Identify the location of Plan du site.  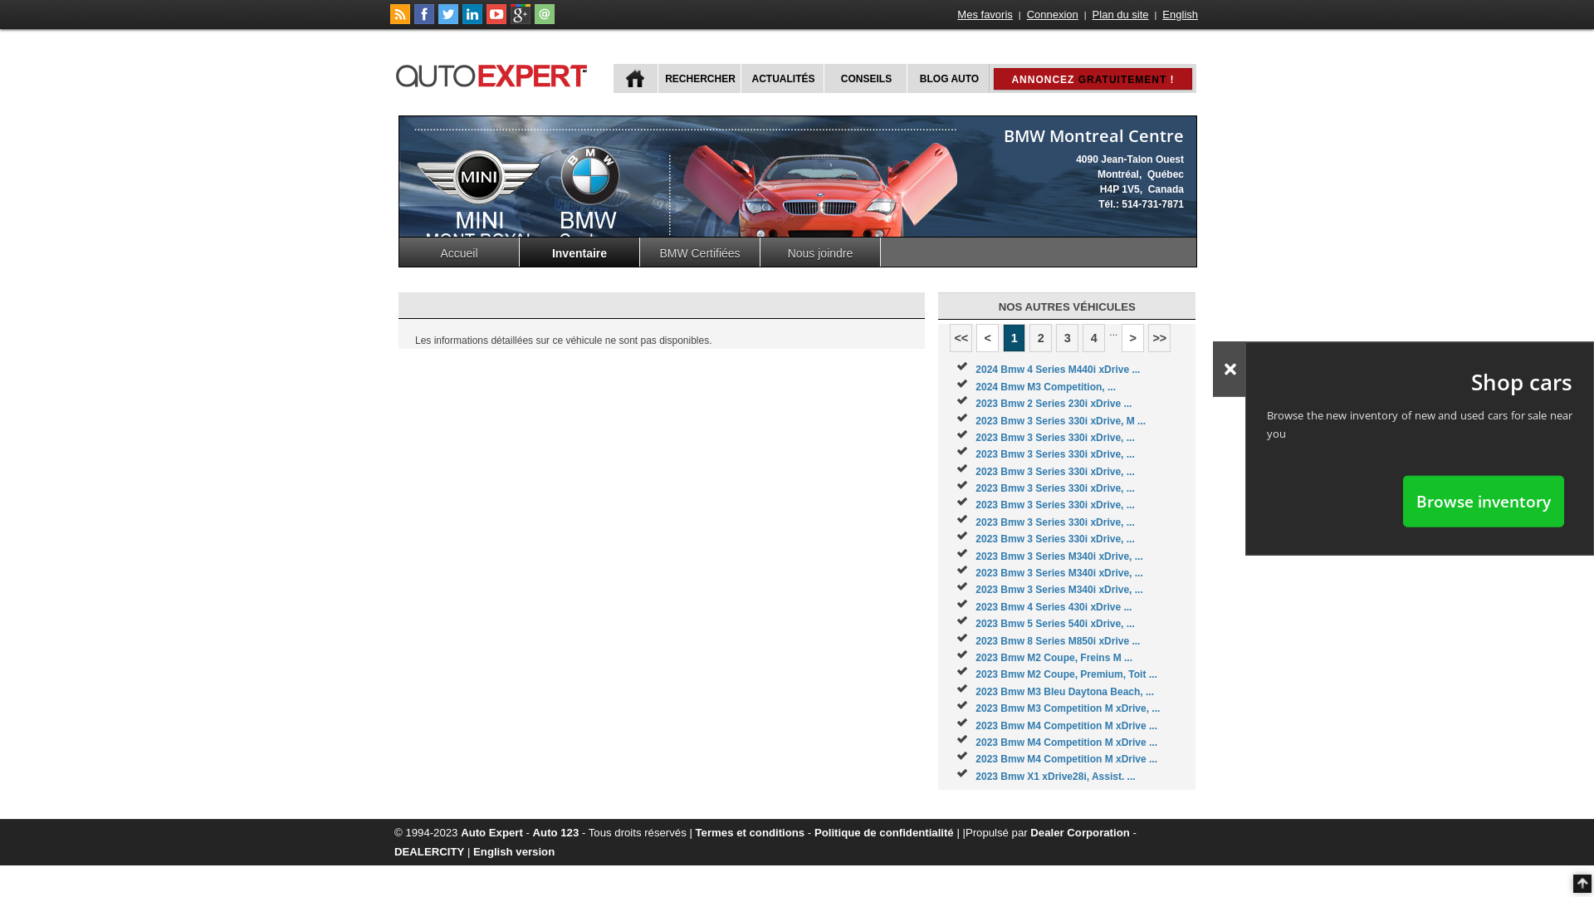
(1121, 15).